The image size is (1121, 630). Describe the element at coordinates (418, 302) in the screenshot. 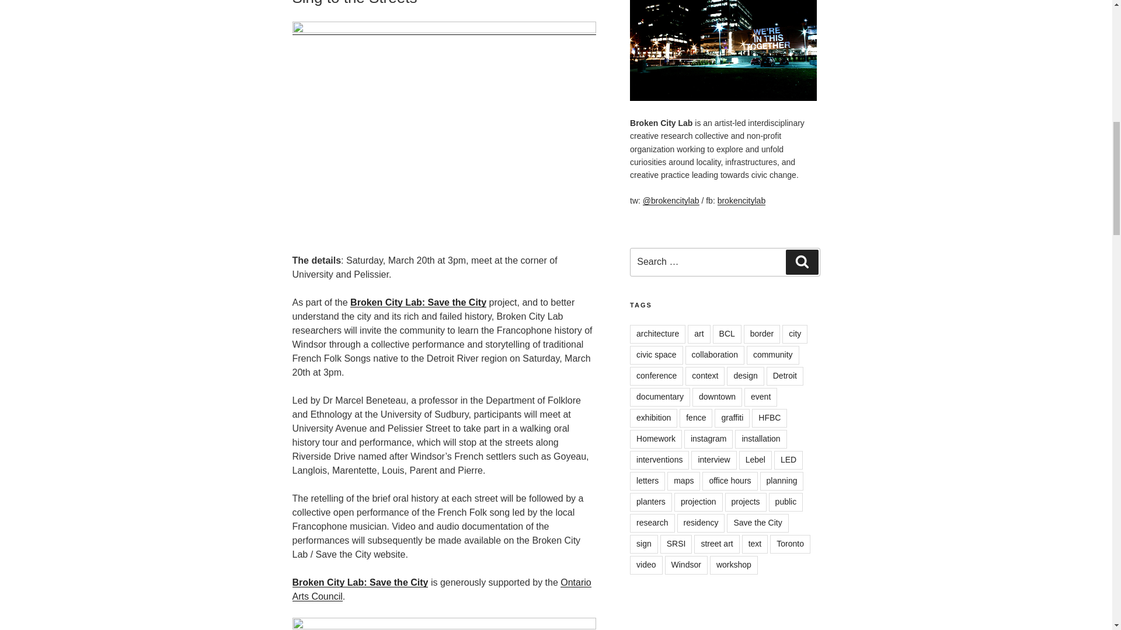

I see `Broken City Lab: Save the City` at that location.